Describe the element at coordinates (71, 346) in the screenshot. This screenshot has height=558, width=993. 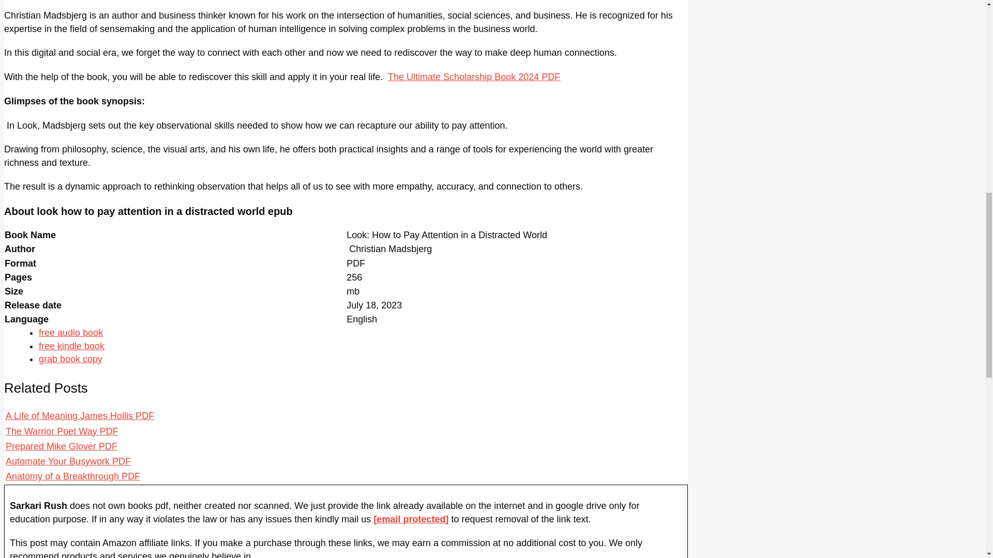
I see `free kindle book` at that location.